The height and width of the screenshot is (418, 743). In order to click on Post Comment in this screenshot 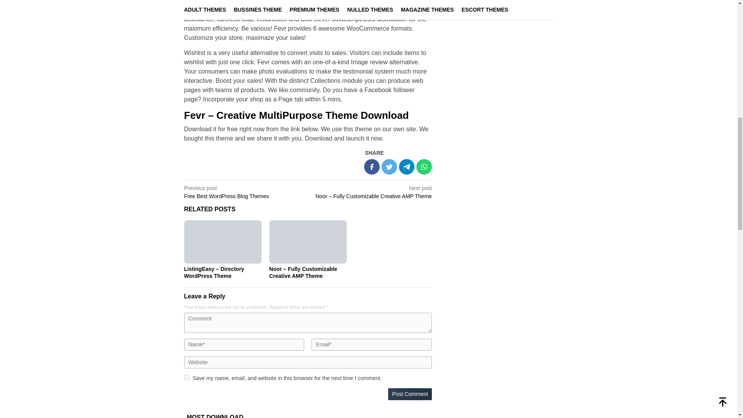, I will do `click(409, 394)`.